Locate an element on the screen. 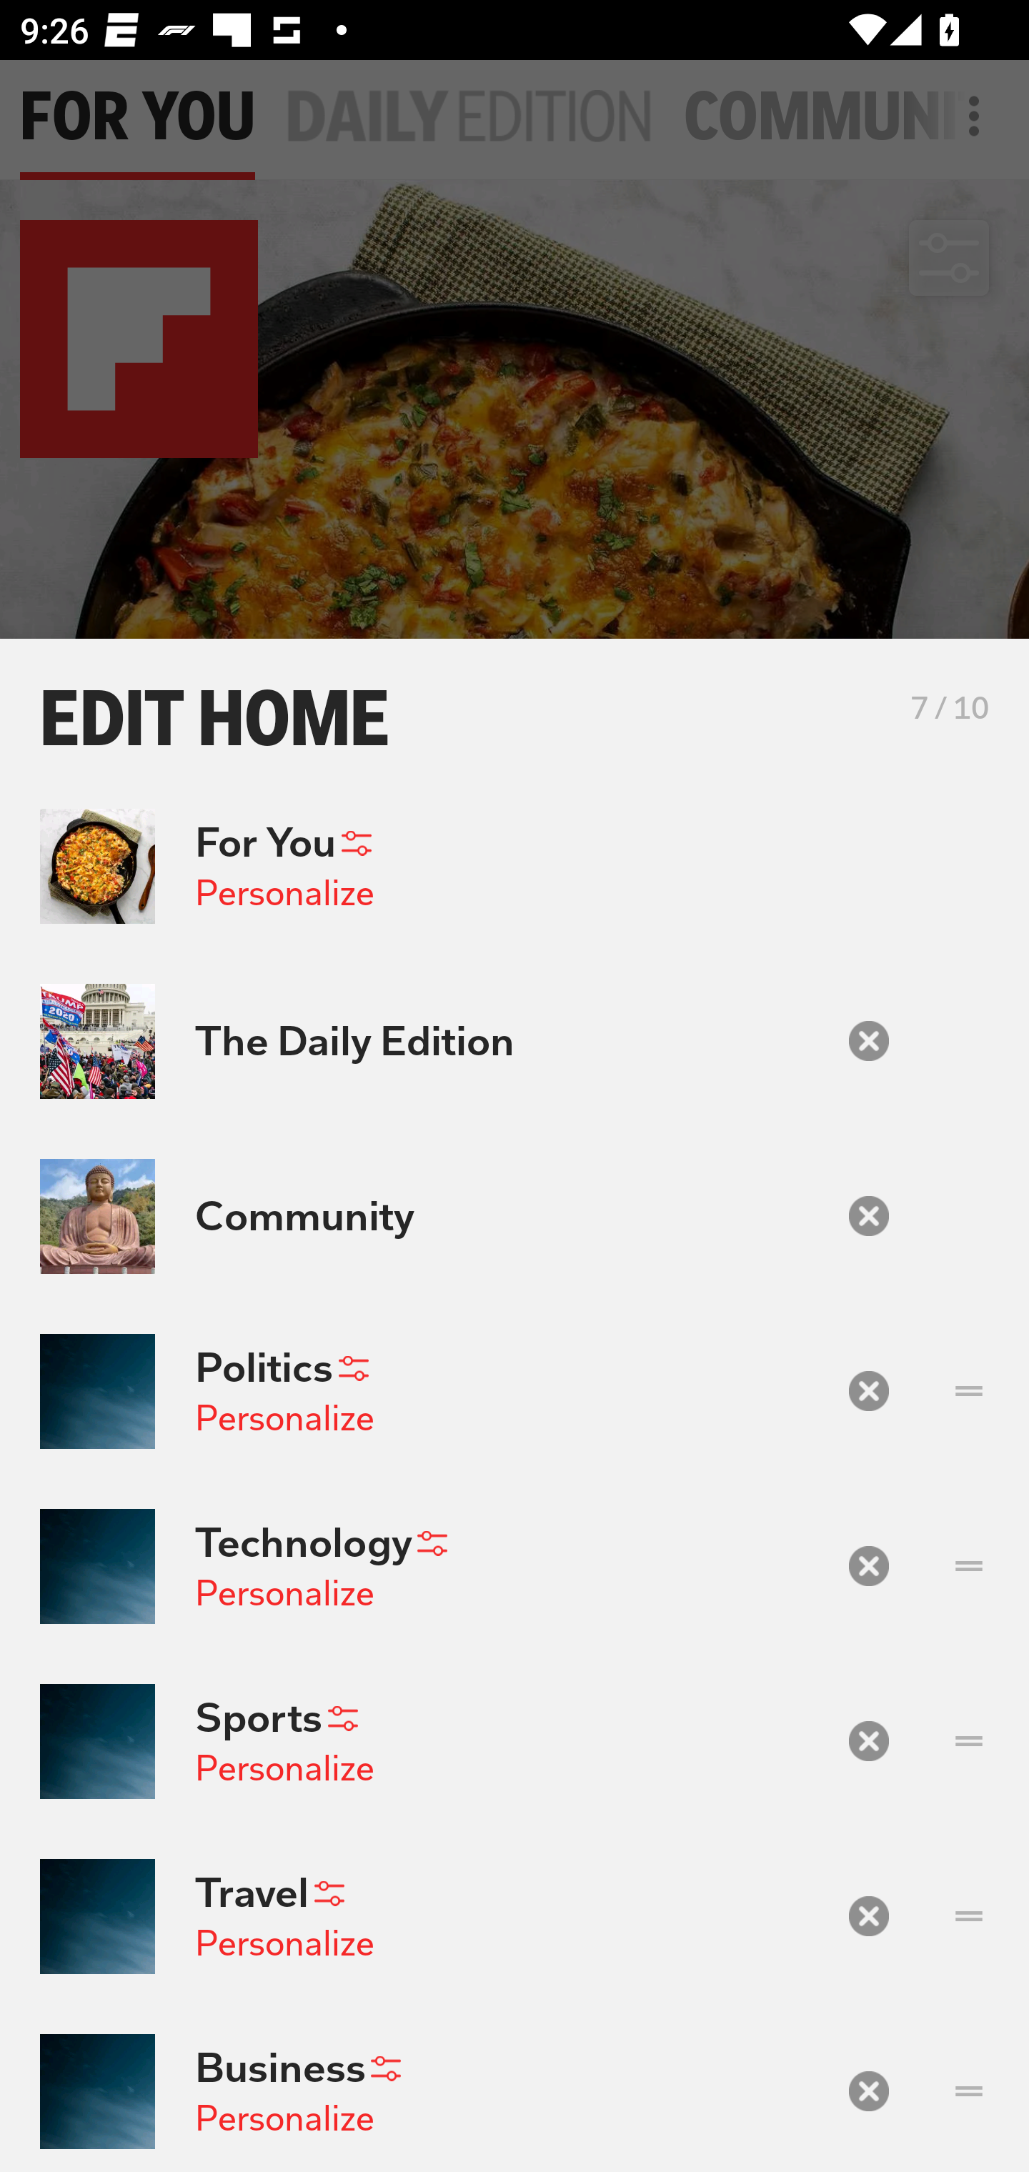 This screenshot has width=1029, height=2172. Personalize is located at coordinates (284, 2118).